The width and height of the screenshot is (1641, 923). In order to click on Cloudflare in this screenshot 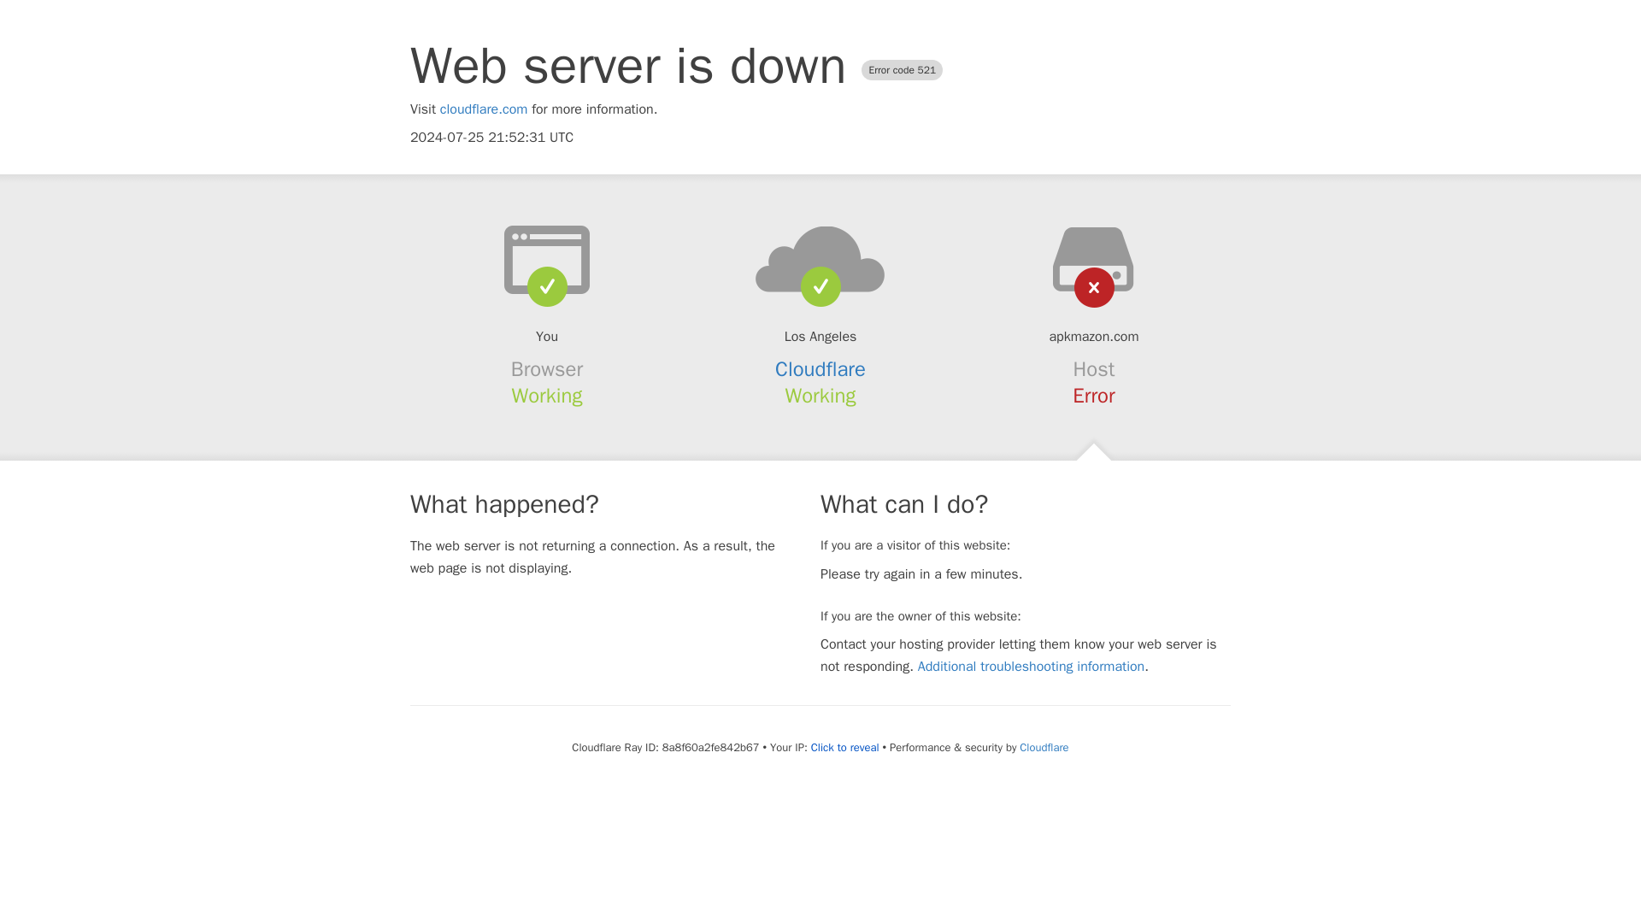, I will do `click(820, 369)`.